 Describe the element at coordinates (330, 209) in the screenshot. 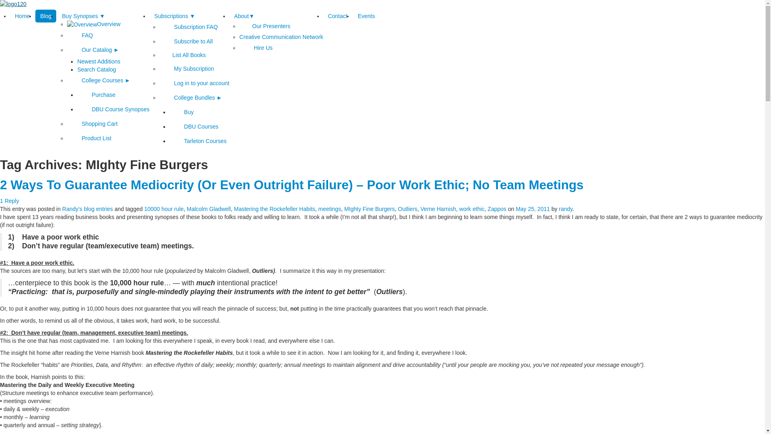

I see `meetings` at that location.